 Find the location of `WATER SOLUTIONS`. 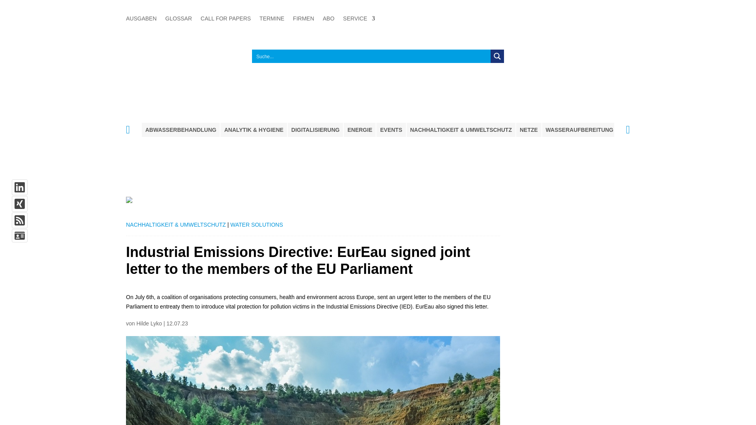

WATER SOLUTIONS is located at coordinates (257, 224).